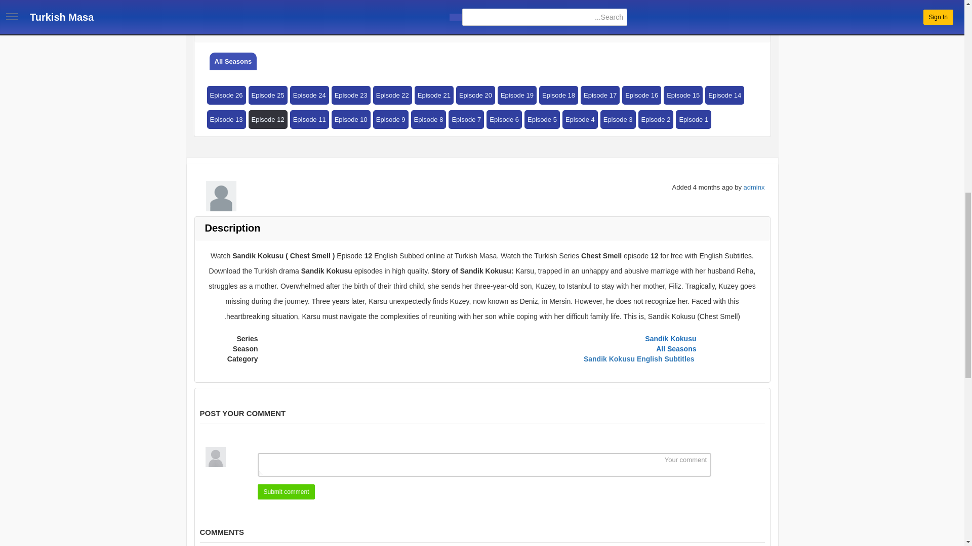 Image resolution: width=972 pixels, height=546 pixels. What do you see at coordinates (683, 95) in the screenshot?
I see `Sandik Kokusu Episode 15 English Subtitles HD` at bounding box center [683, 95].